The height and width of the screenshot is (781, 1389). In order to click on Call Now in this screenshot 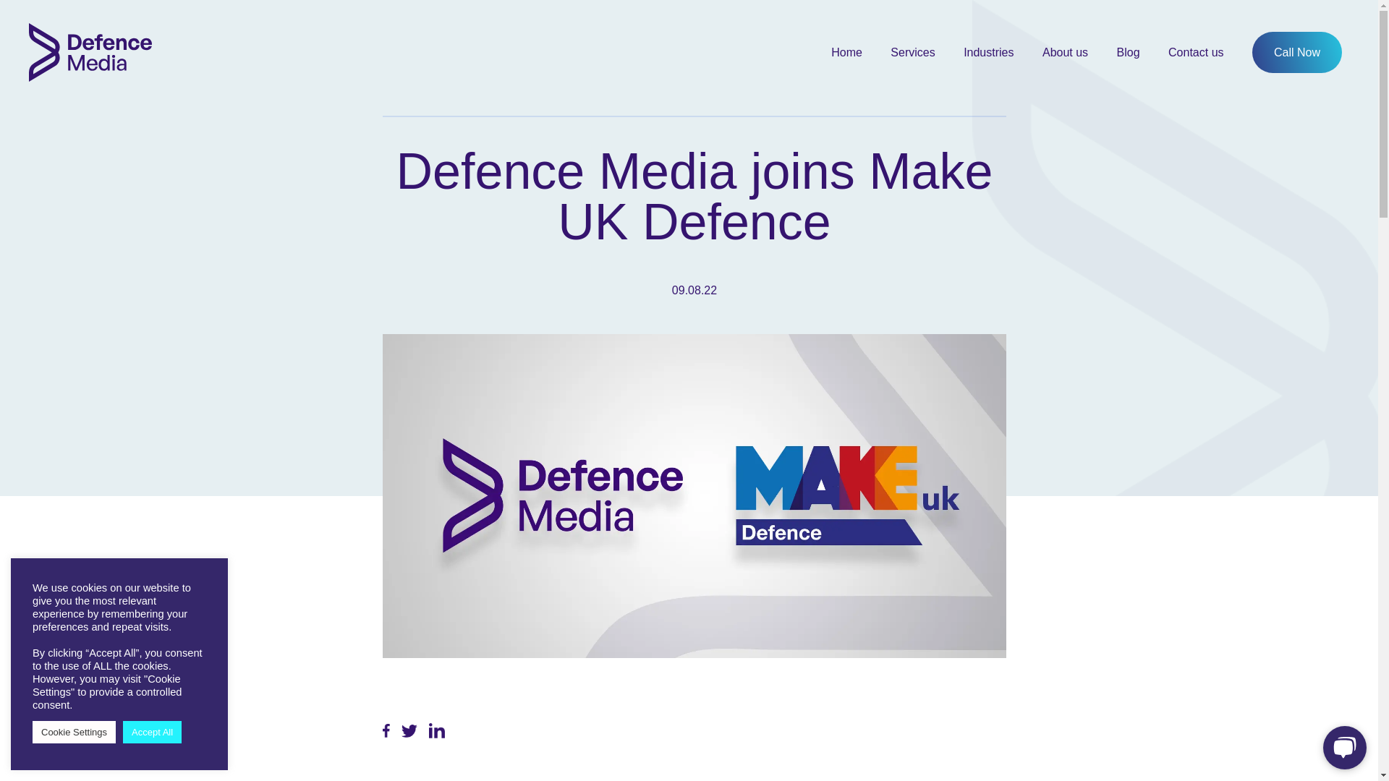, I will do `click(1296, 52)`.